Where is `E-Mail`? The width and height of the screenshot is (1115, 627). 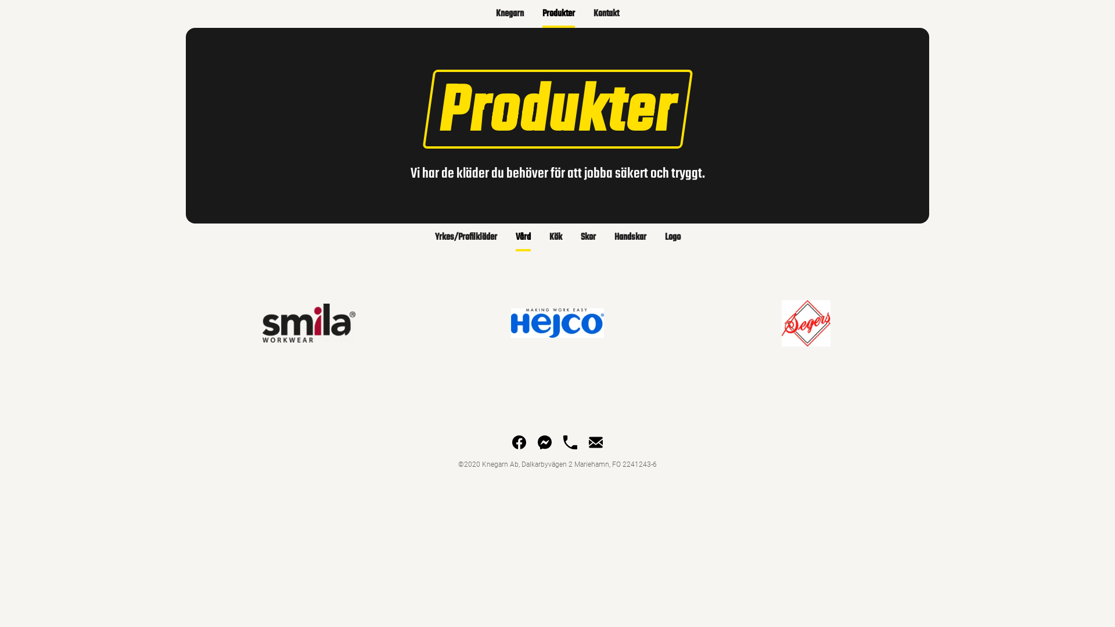
E-Mail is located at coordinates (596, 442).